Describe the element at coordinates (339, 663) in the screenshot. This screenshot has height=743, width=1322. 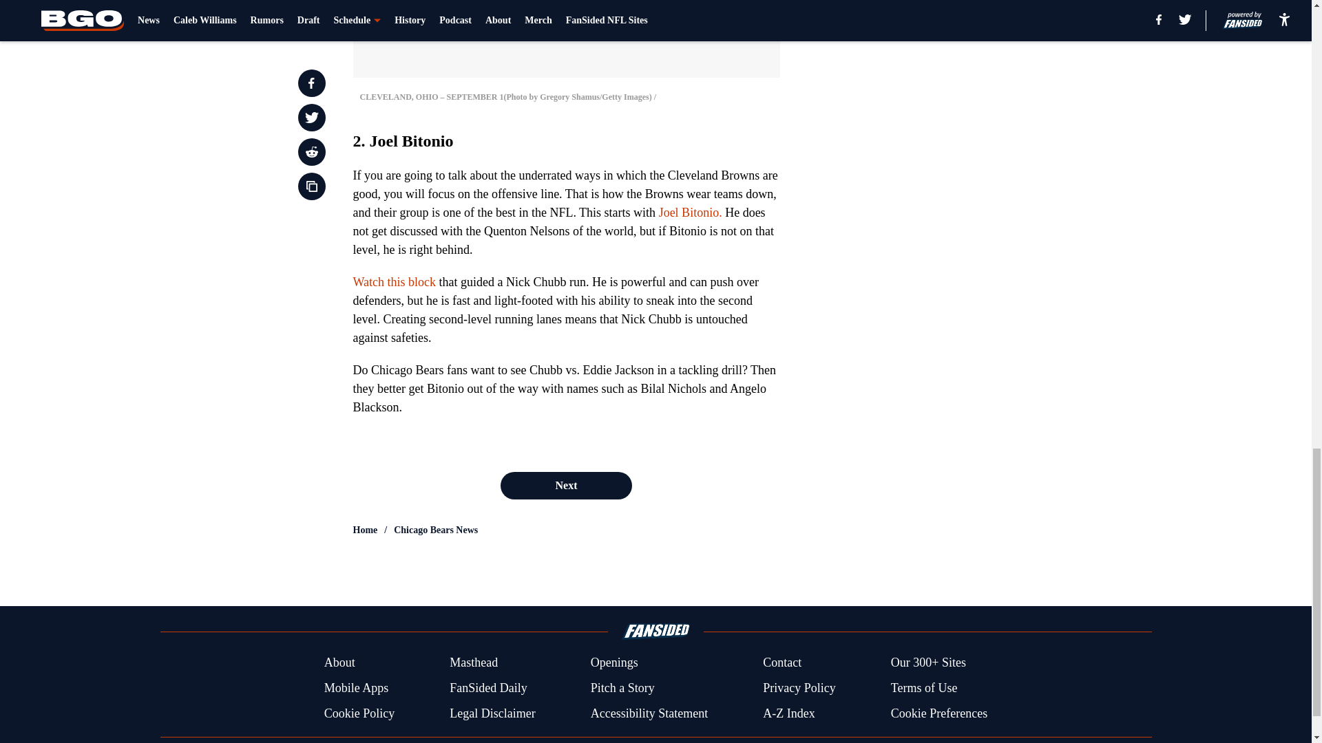
I see `About` at that location.